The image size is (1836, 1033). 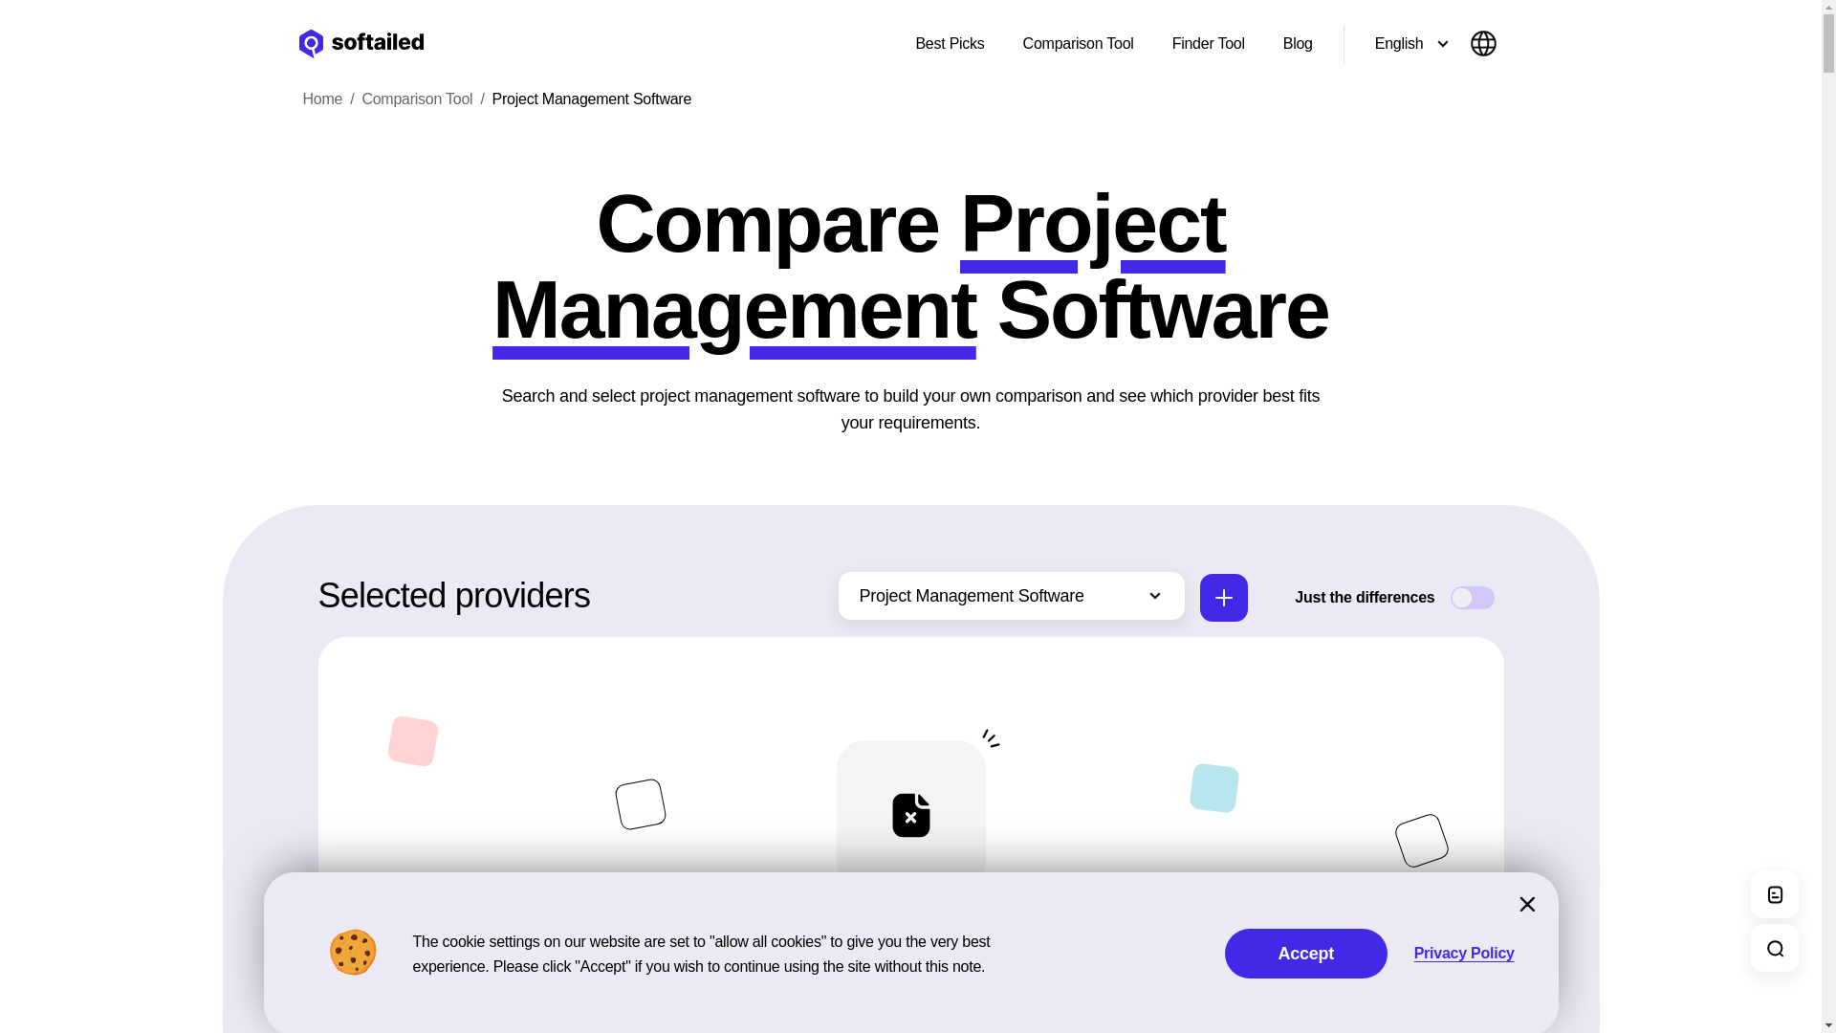 What do you see at coordinates (1208, 43) in the screenshot?
I see `Finder Tool` at bounding box center [1208, 43].